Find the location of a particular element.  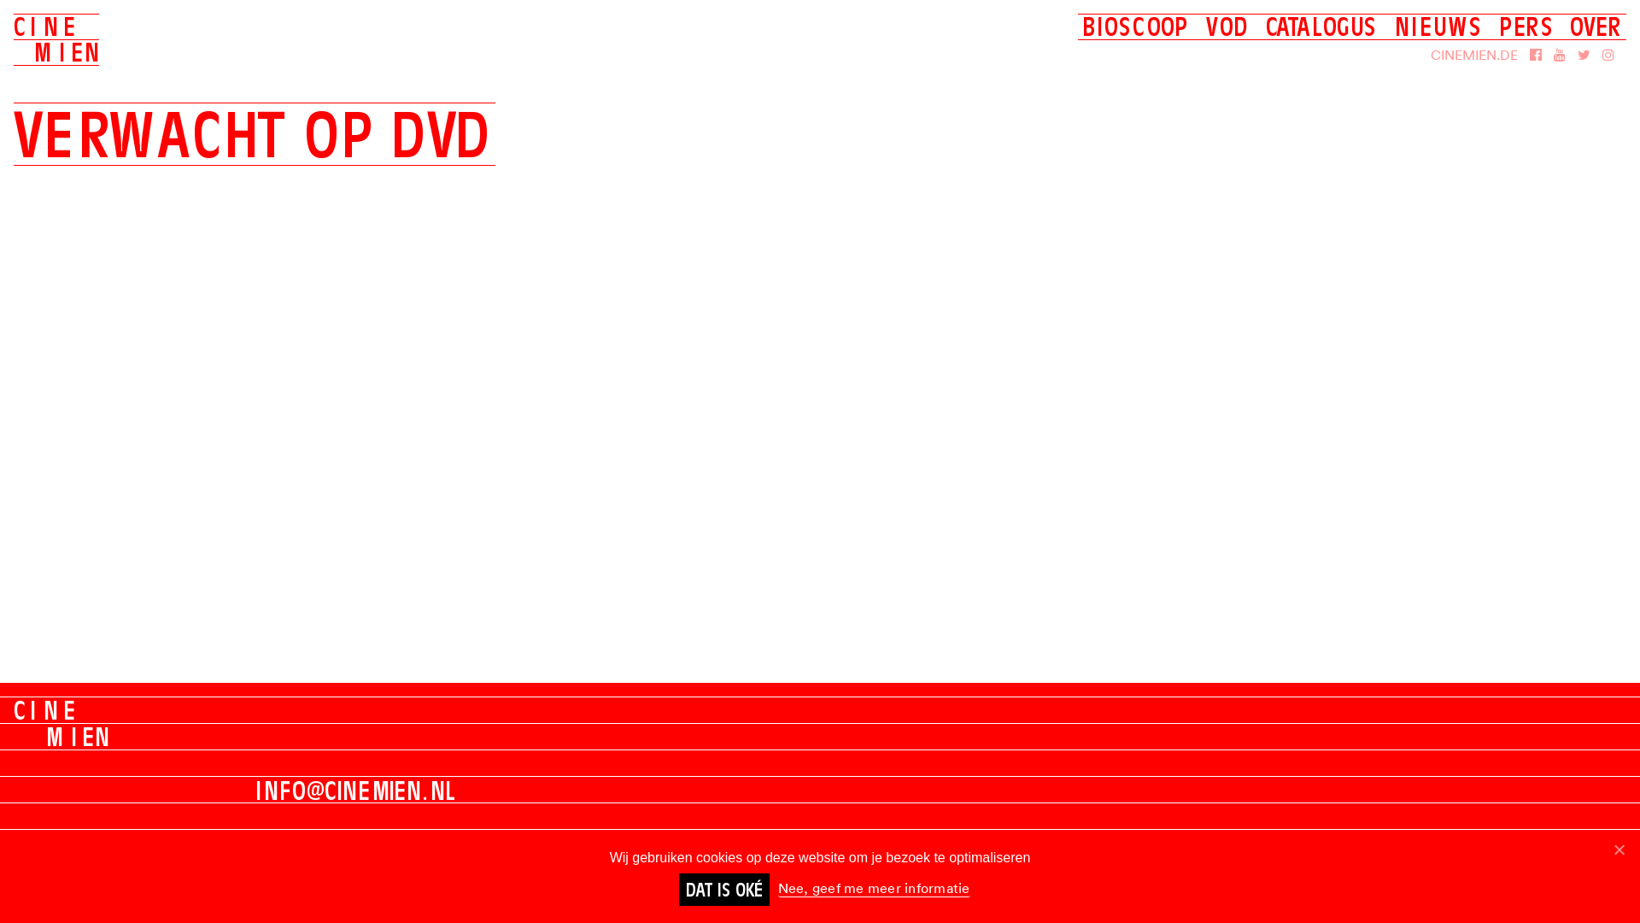

CATALOGUS is located at coordinates (1322, 26).